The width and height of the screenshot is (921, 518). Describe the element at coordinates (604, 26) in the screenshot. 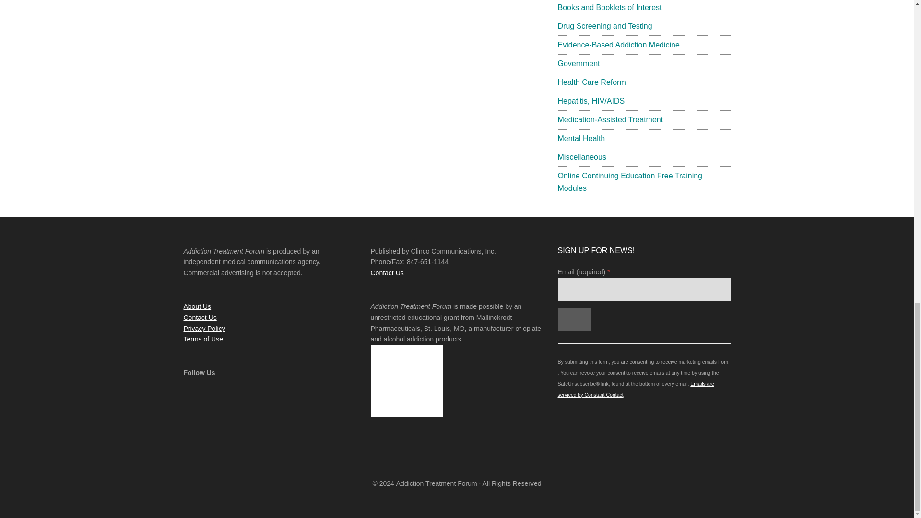

I see `Drug Screening and Testing` at that location.